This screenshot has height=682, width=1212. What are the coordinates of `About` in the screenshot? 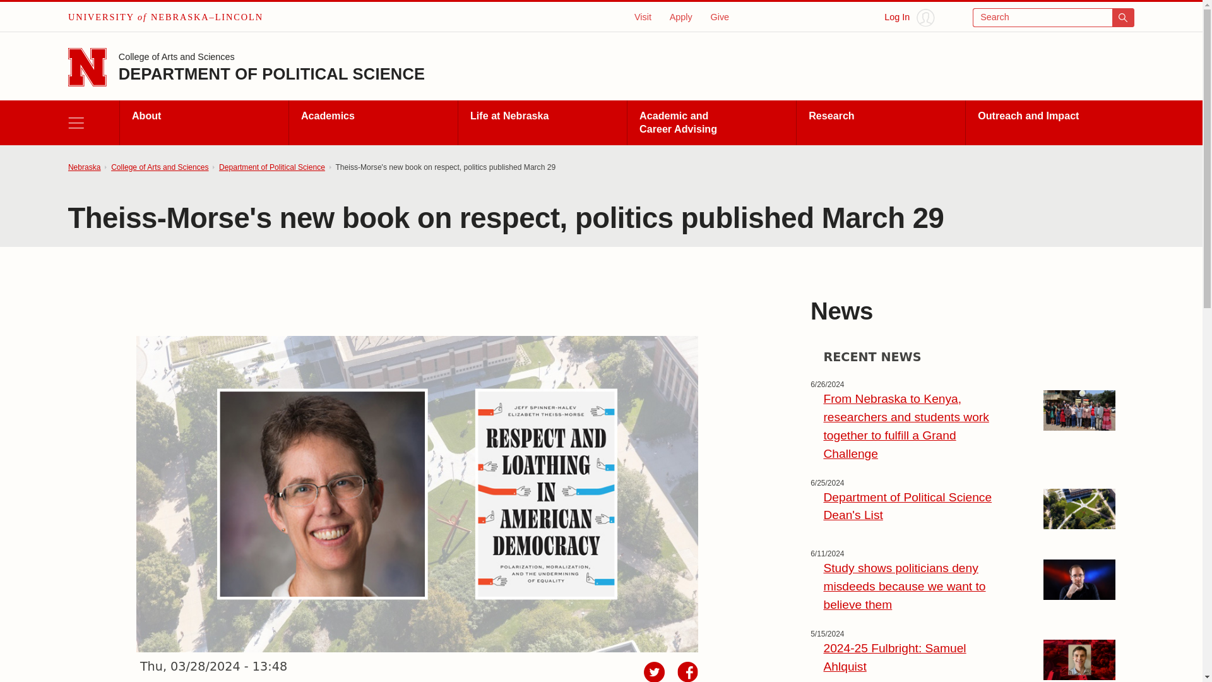 It's located at (203, 123).